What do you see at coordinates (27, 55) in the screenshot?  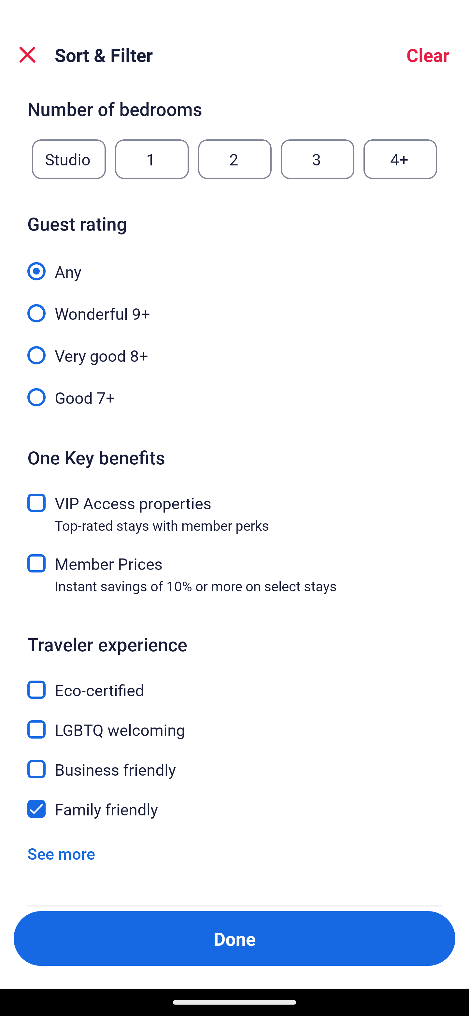 I see `Close Sort and Filter` at bounding box center [27, 55].